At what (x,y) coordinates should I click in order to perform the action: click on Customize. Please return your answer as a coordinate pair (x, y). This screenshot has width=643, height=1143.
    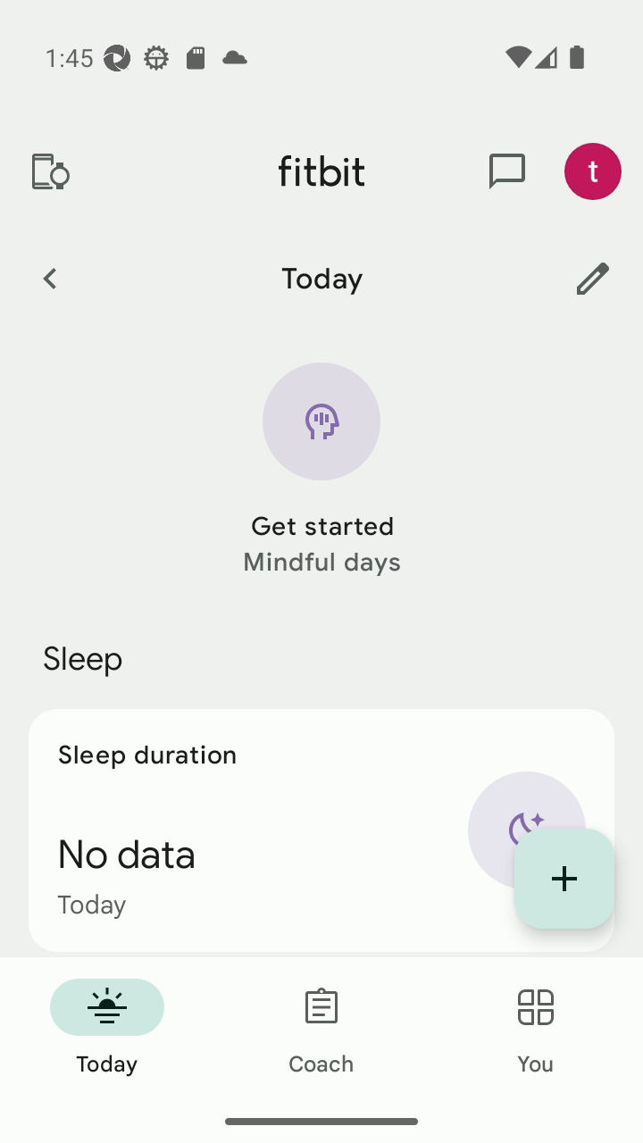
    Looking at the image, I should click on (593, 278).